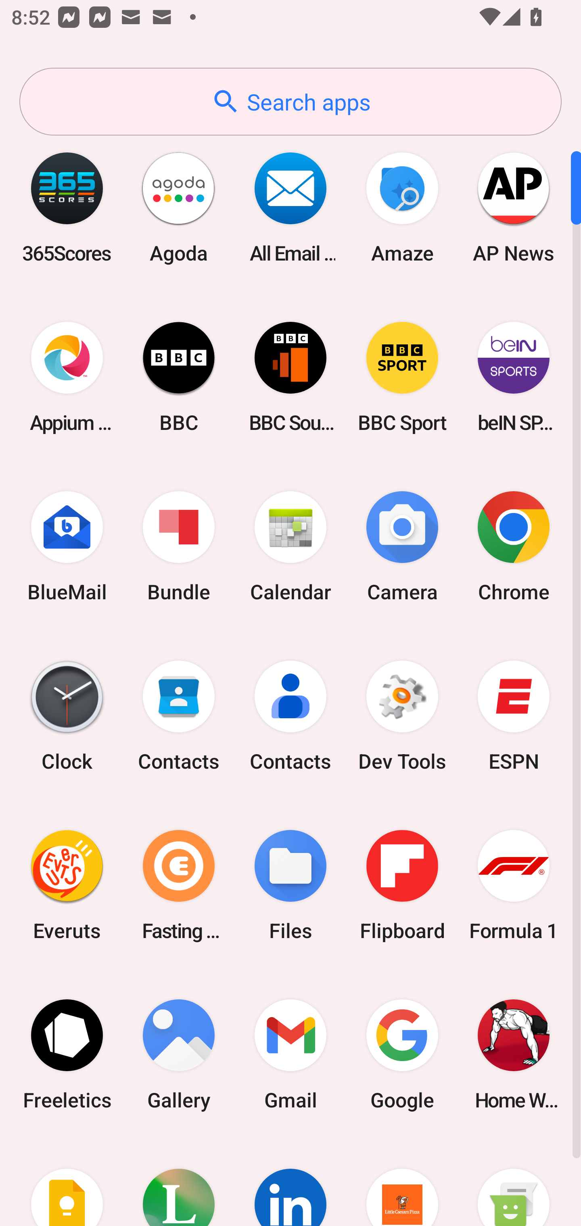 The width and height of the screenshot is (581, 1226). What do you see at coordinates (290, 102) in the screenshot?
I see `  Search apps` at bounding box center [290, 102].